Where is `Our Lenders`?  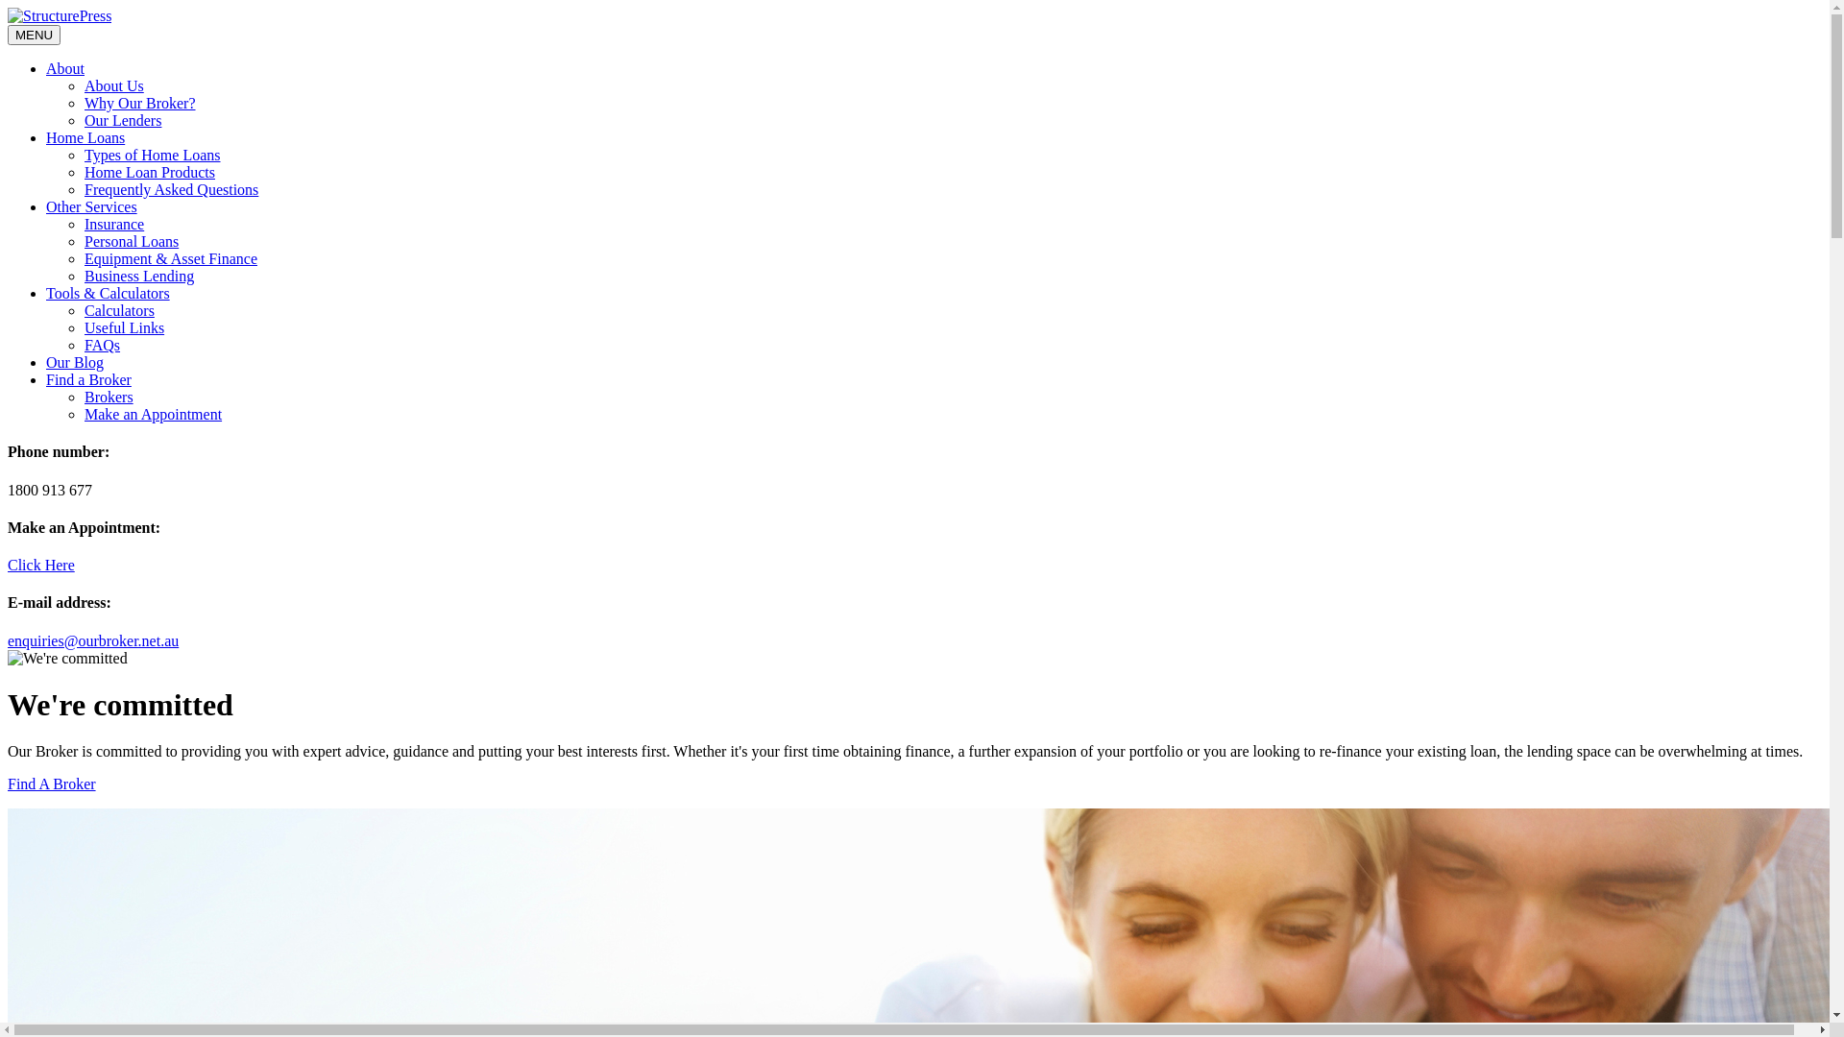
Our Lenders is located at coordinates (123, 121).